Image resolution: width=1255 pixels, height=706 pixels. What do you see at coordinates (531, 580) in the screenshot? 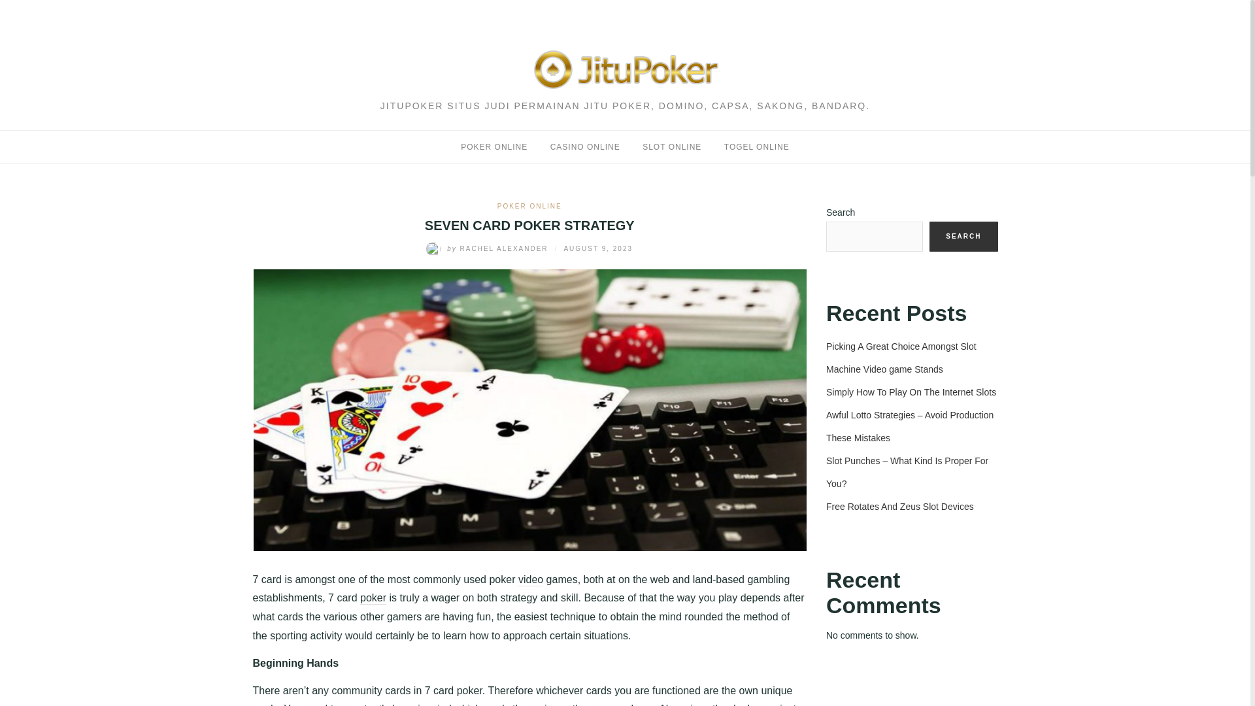
I see `video` at bounding box center [531, 580].